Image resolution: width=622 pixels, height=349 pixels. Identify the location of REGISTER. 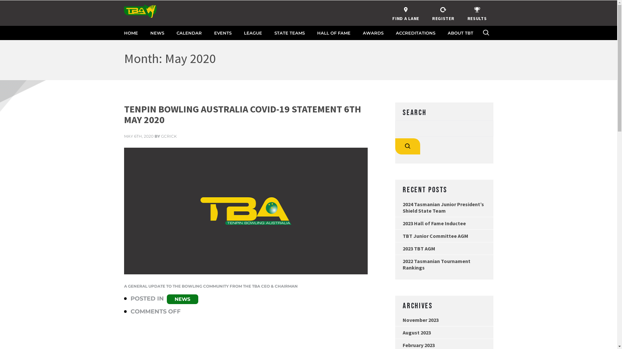
(443, 13).